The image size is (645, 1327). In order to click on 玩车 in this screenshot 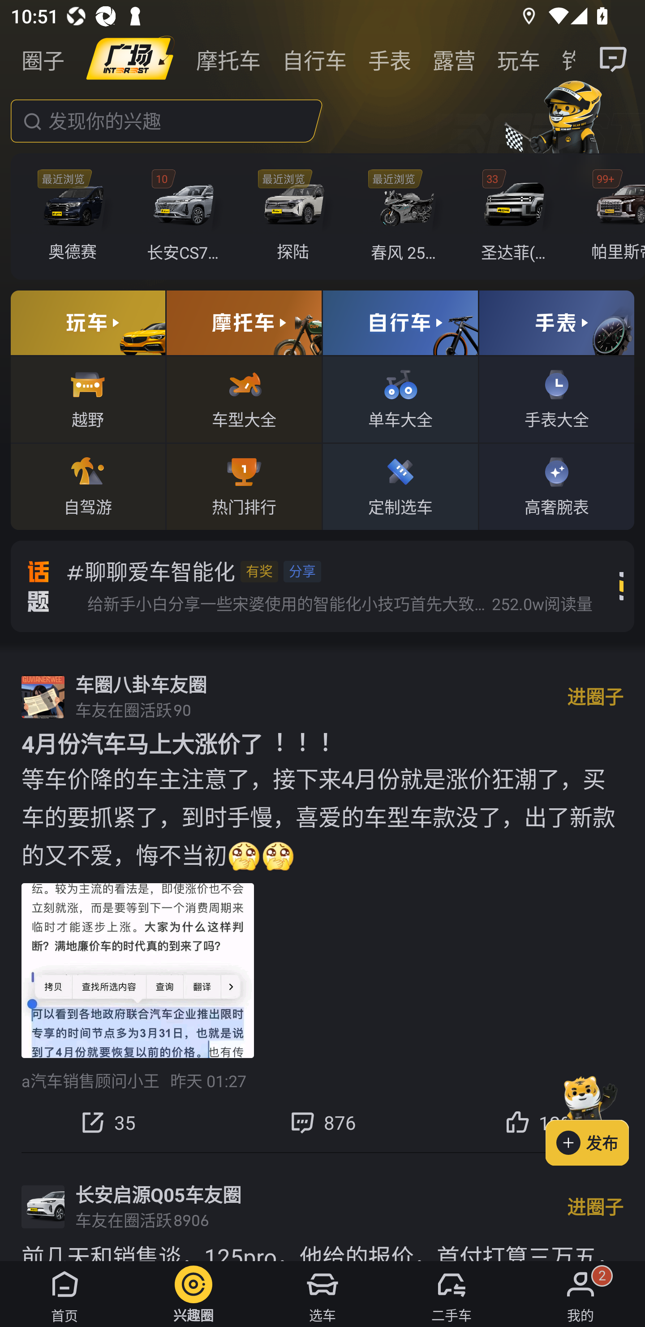, I will do `click(519, 59)`.